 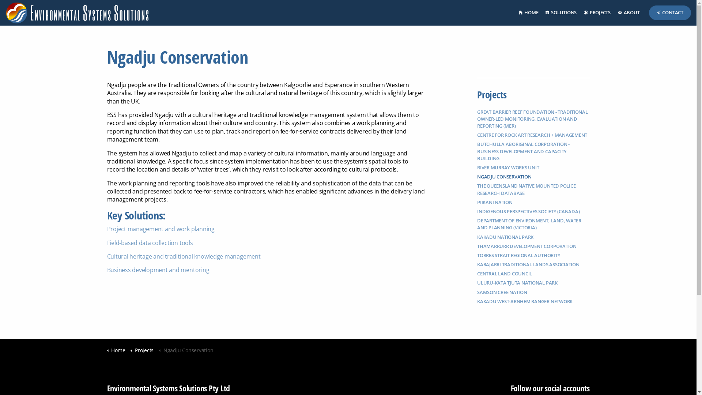 I want to click on KARAJARRI TRADITIONAL LANDS ASSOCIATION, so click(x=533, y=265).